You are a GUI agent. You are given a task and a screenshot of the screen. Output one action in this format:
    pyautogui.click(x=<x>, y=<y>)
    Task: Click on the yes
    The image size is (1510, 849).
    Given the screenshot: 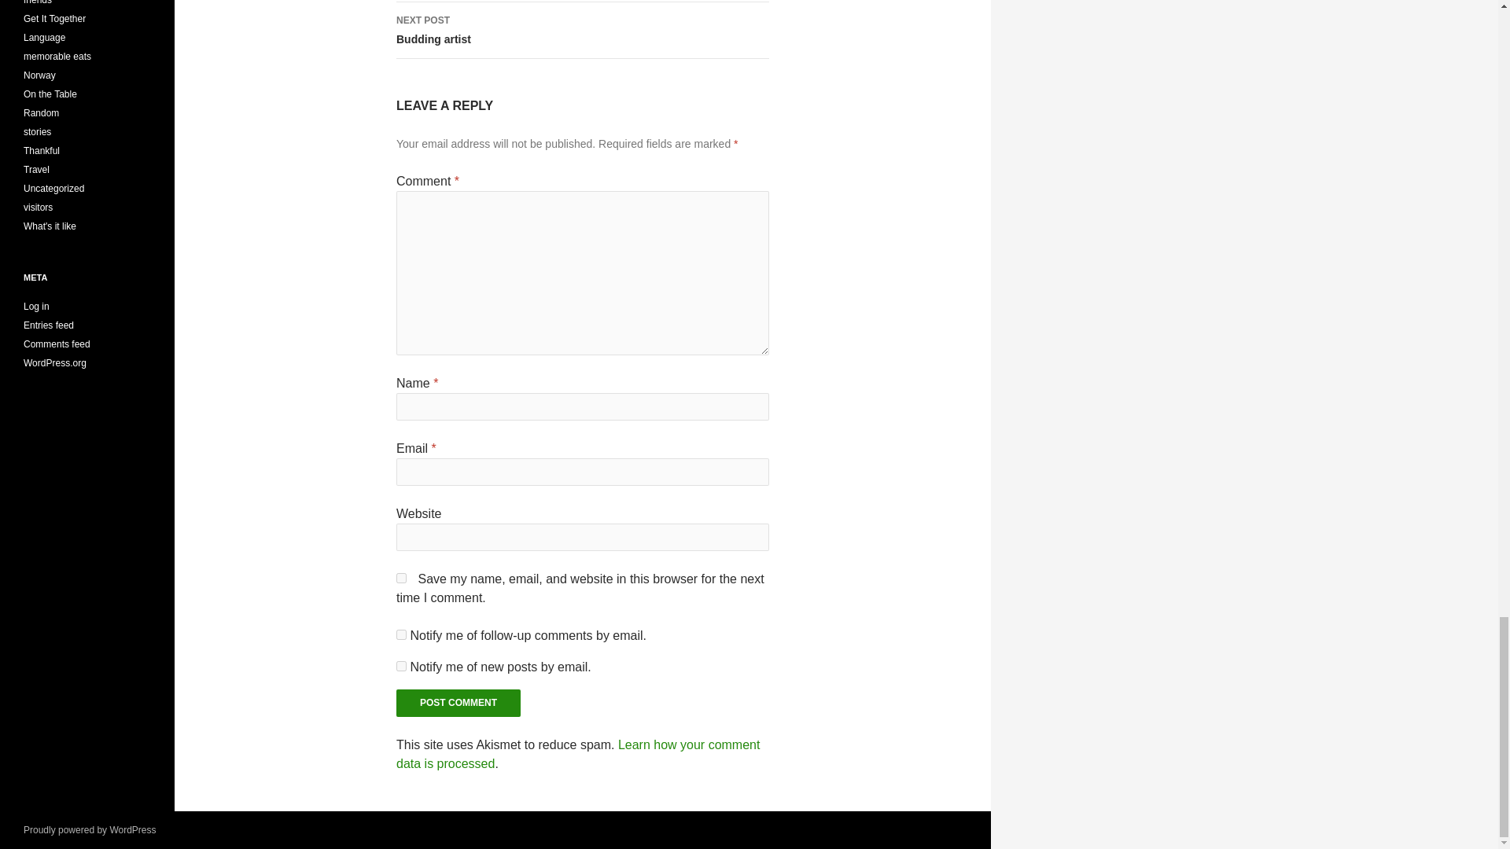 What is the action you would take?
    pyautogui.click(x=577, y=753)
    